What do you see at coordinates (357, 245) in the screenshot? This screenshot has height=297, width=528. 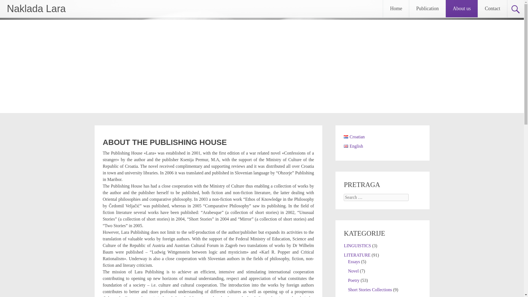 I see `LINGUISTICS` at bounding box center [357, 245].